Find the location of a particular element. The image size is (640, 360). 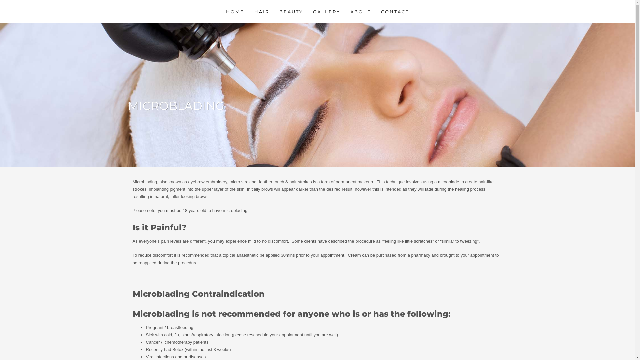

HAIR is located at coordinates (262, 11).